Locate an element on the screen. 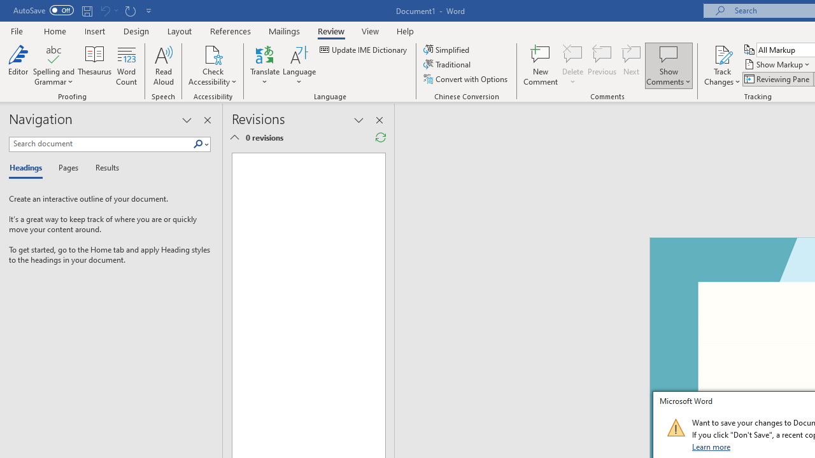 This screenshot has width=815, height=458. Spelling and Grammar is located at coordinates (53, 65).